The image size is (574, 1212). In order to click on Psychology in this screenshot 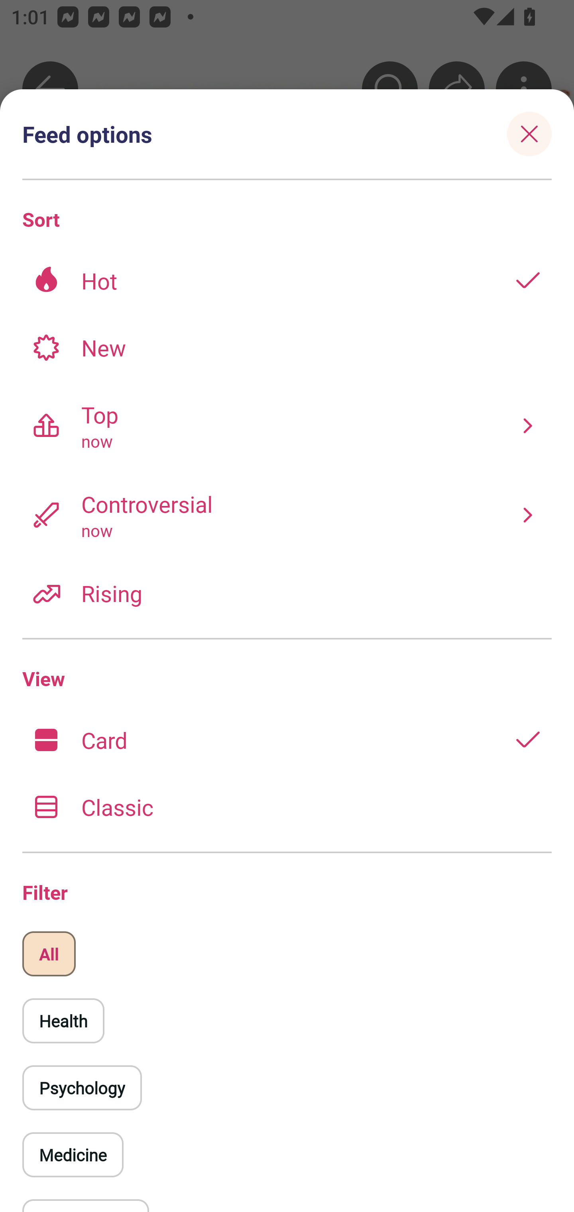, I will do `click(82, 1088)`.